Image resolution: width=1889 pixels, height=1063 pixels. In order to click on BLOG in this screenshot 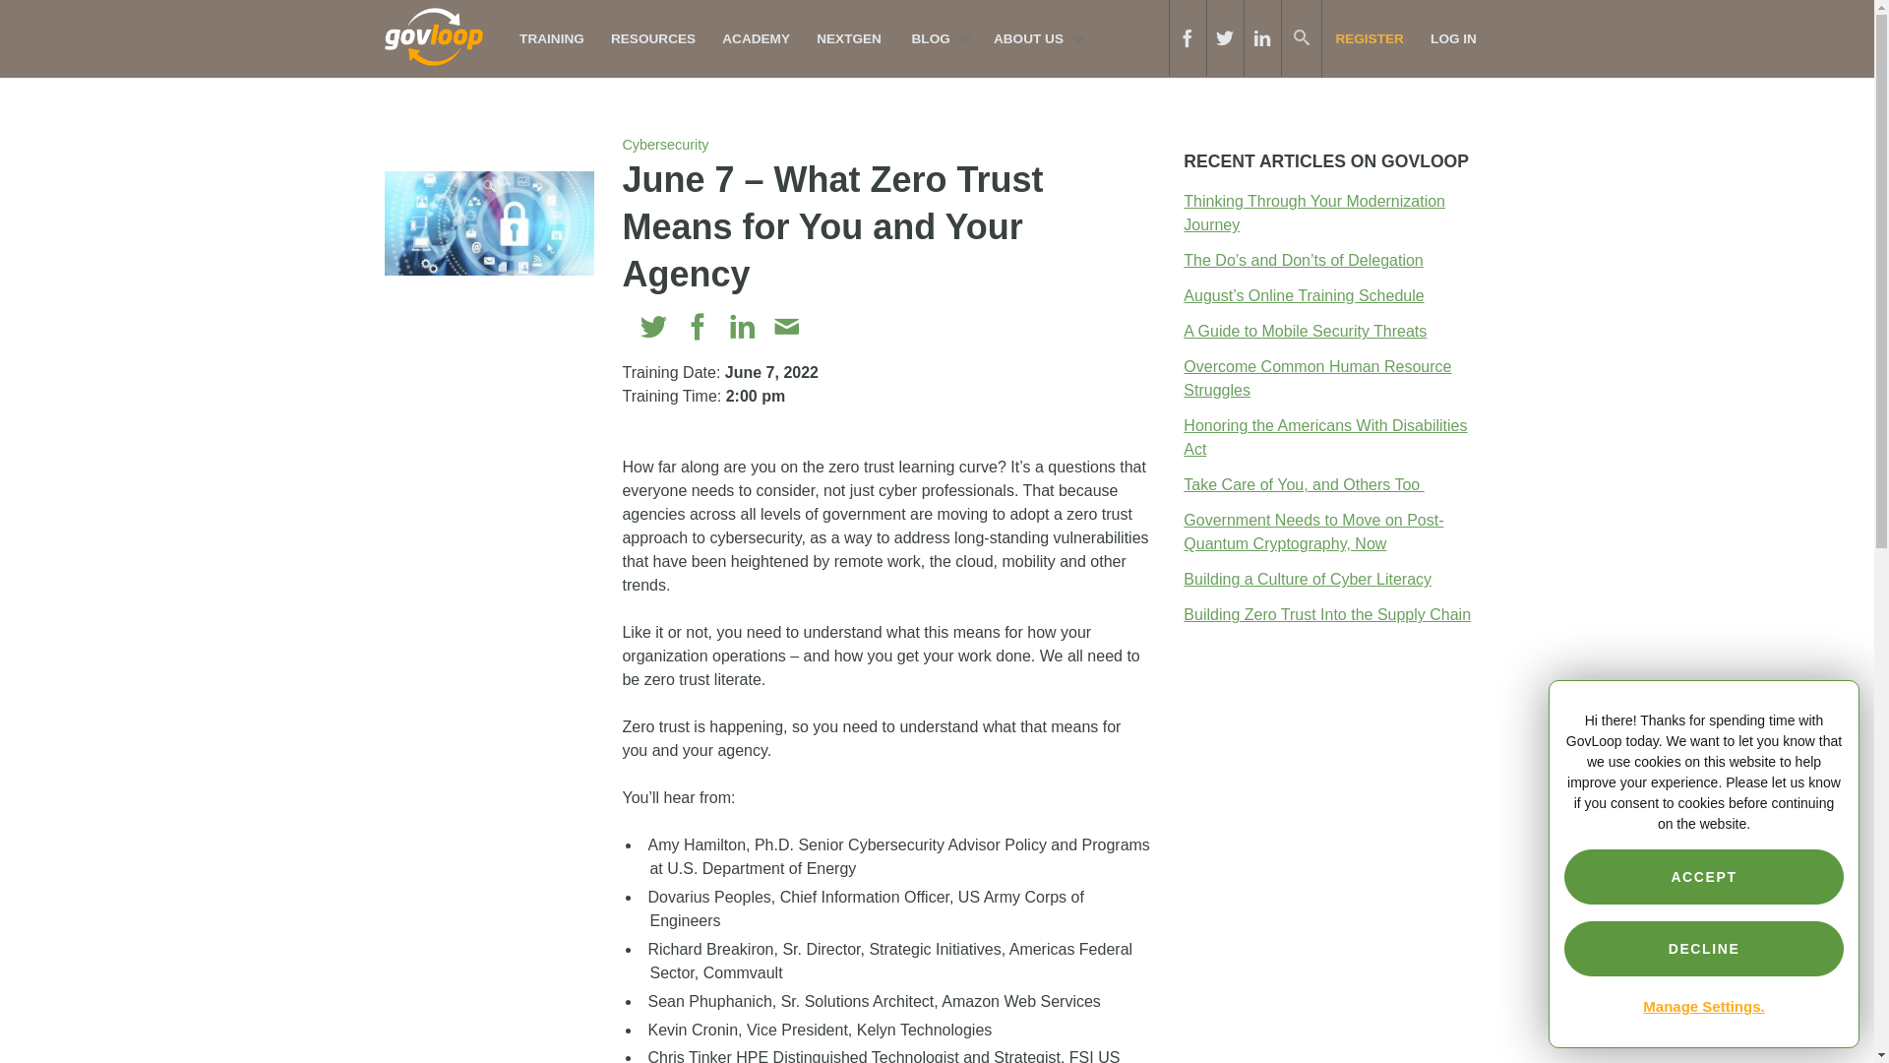, I will do `click(936, 38)`.